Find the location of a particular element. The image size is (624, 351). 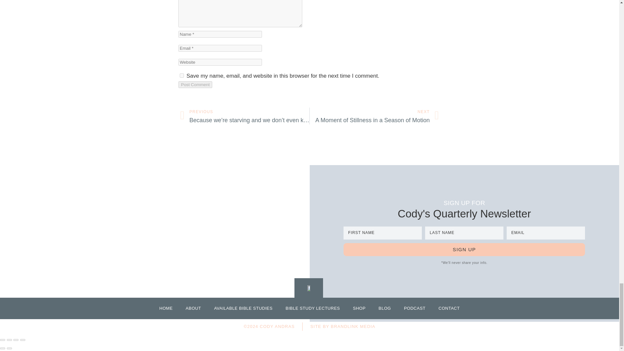

Post Comment is located at coordinates (195, 84).